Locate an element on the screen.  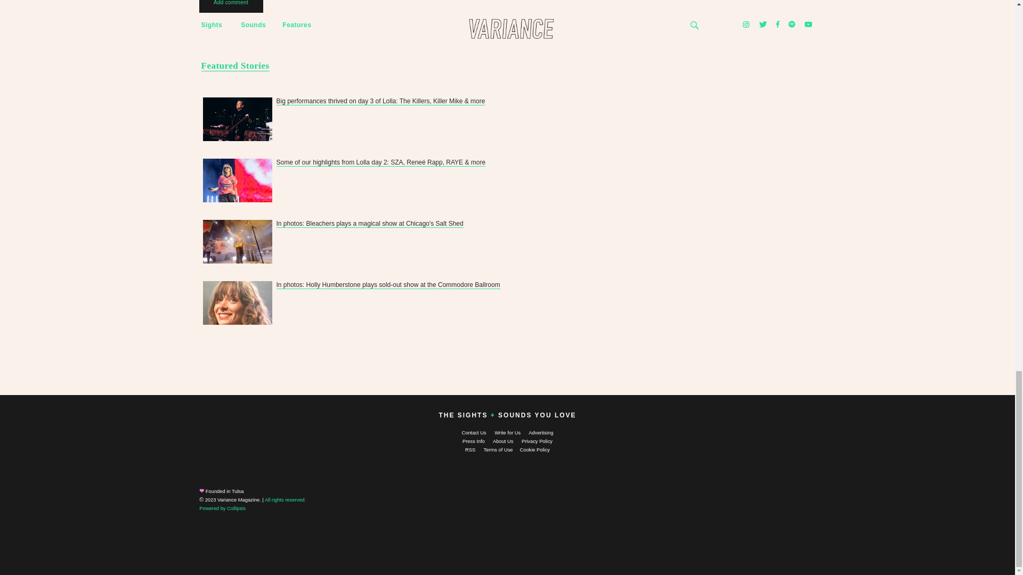
Add comment is located at coordinates (231, 7).